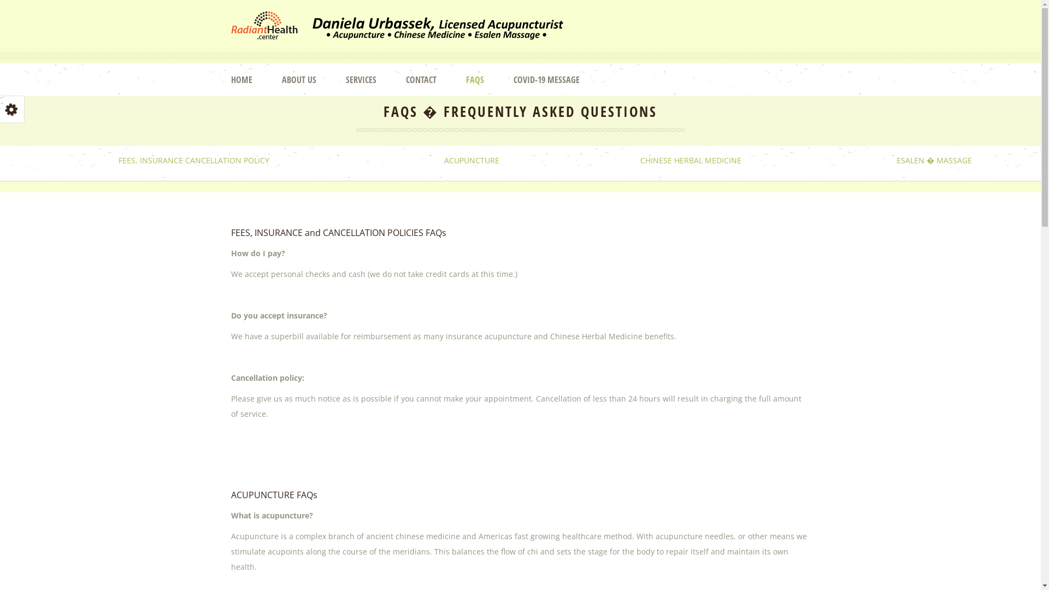  What do you see at coordinates (194, 161) in the screenshot?
I see `FEES, INSURANCE CANCELLATION POLICY` at bounding box center [194, 161].